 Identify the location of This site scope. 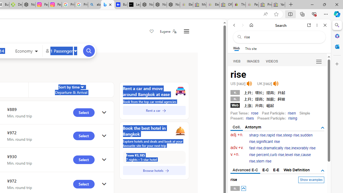
(251, 48).